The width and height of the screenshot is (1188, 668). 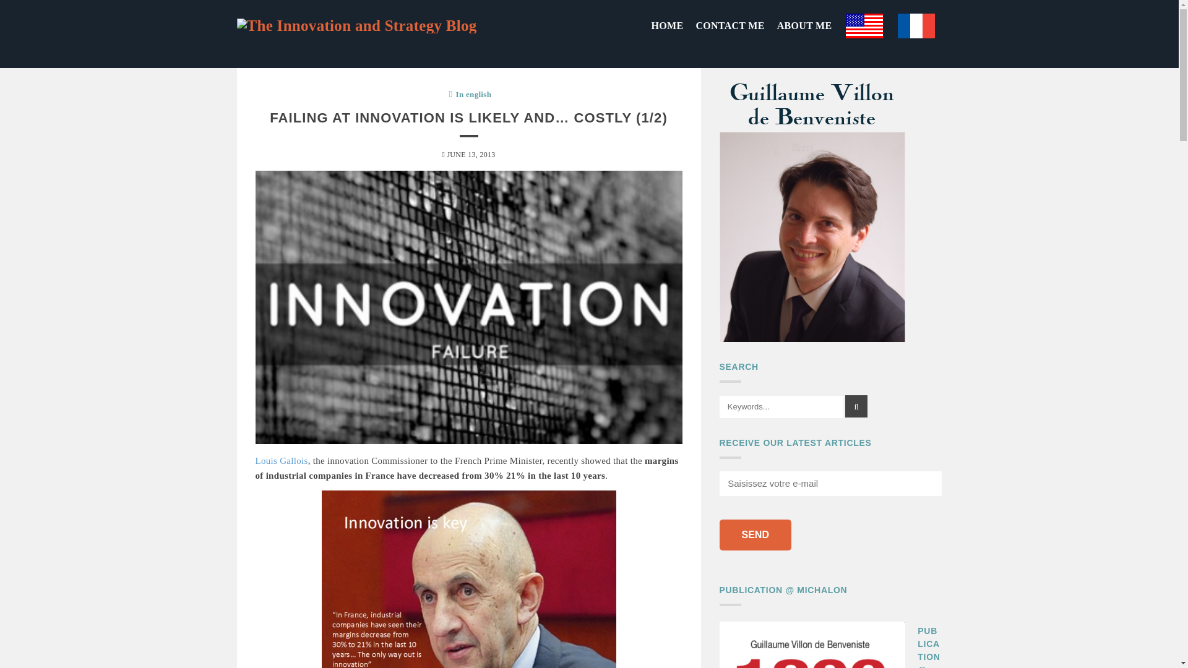 What do you see at coordinates (856, 406) in the screenshot?
I see `Search` at bounding box center [856, 406].